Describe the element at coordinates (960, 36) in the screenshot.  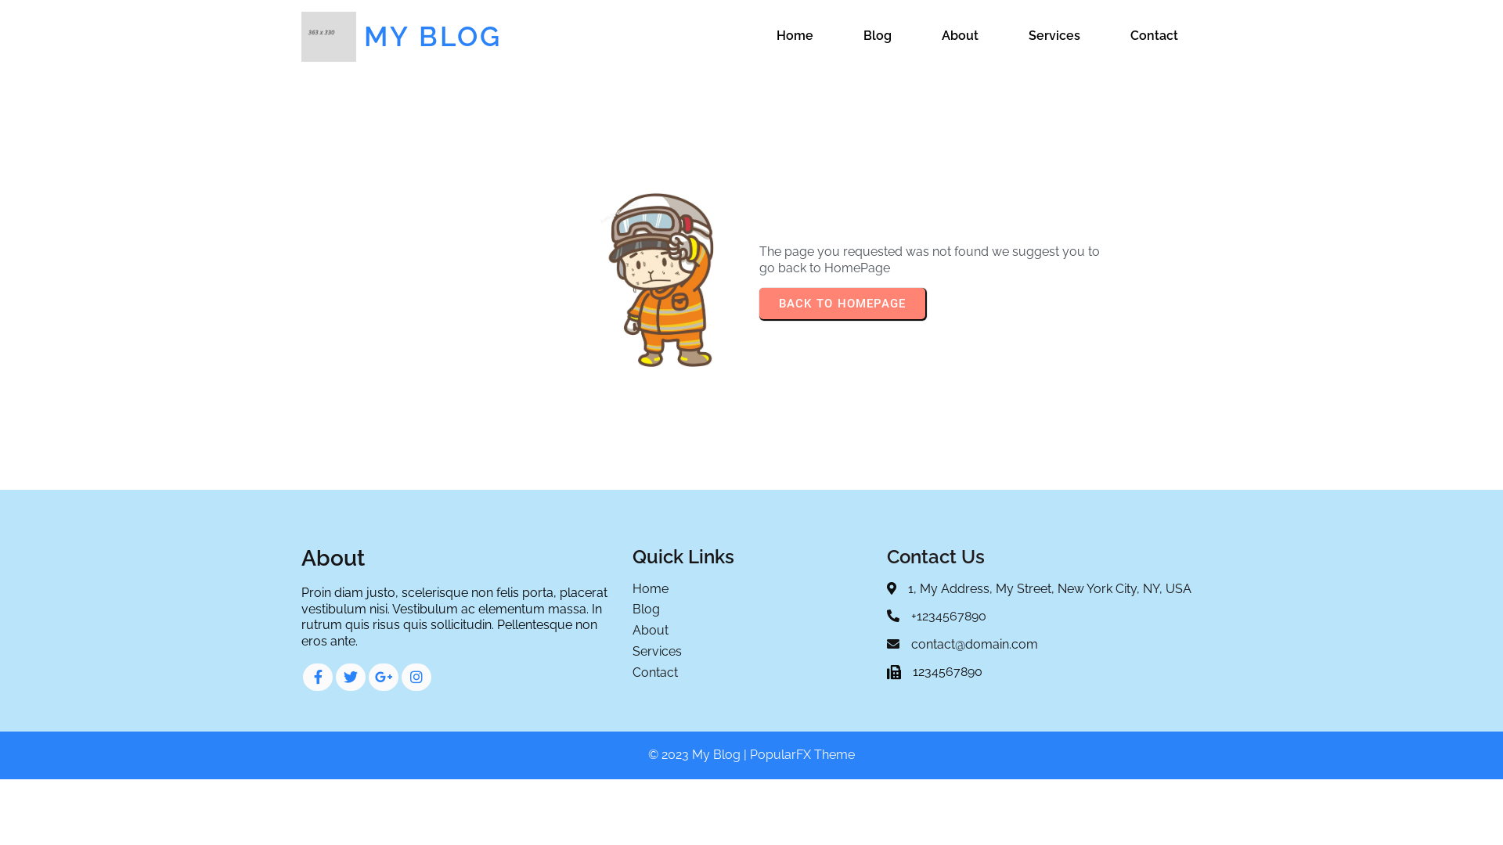
I see `About` at that location.